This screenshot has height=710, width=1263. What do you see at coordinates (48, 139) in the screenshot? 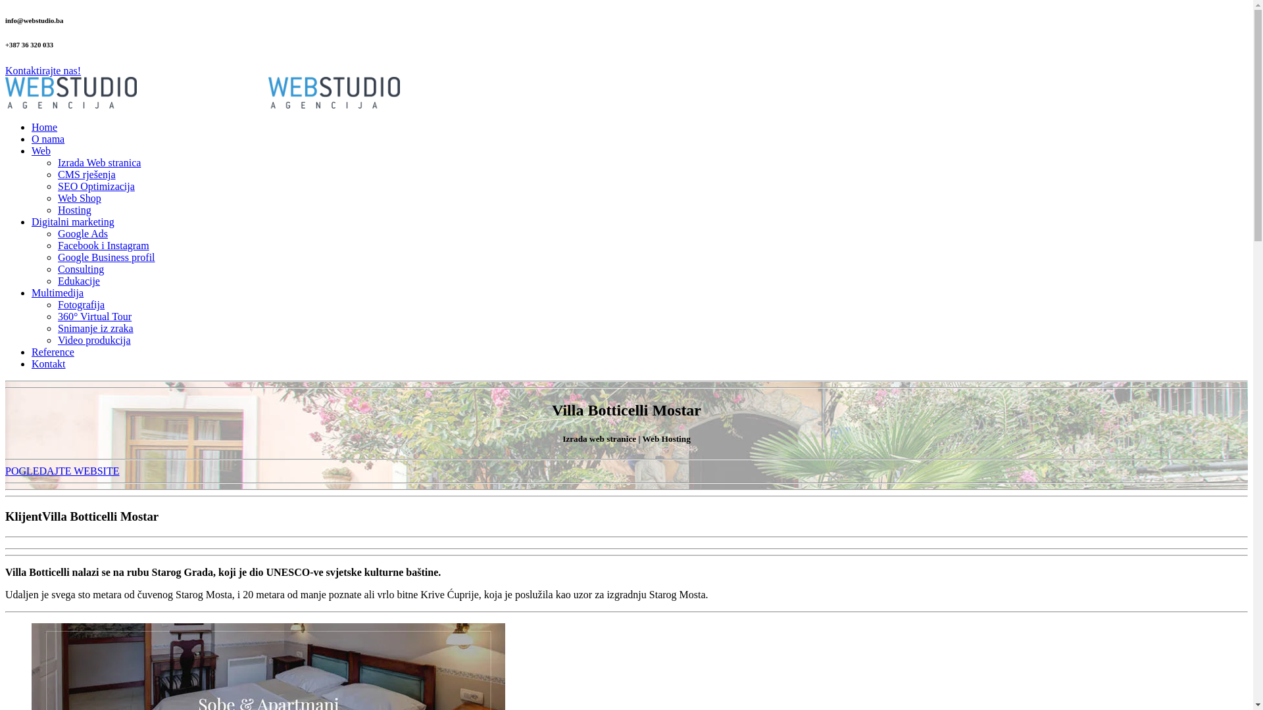
I see `O nama` at bounding box center [48, 139].